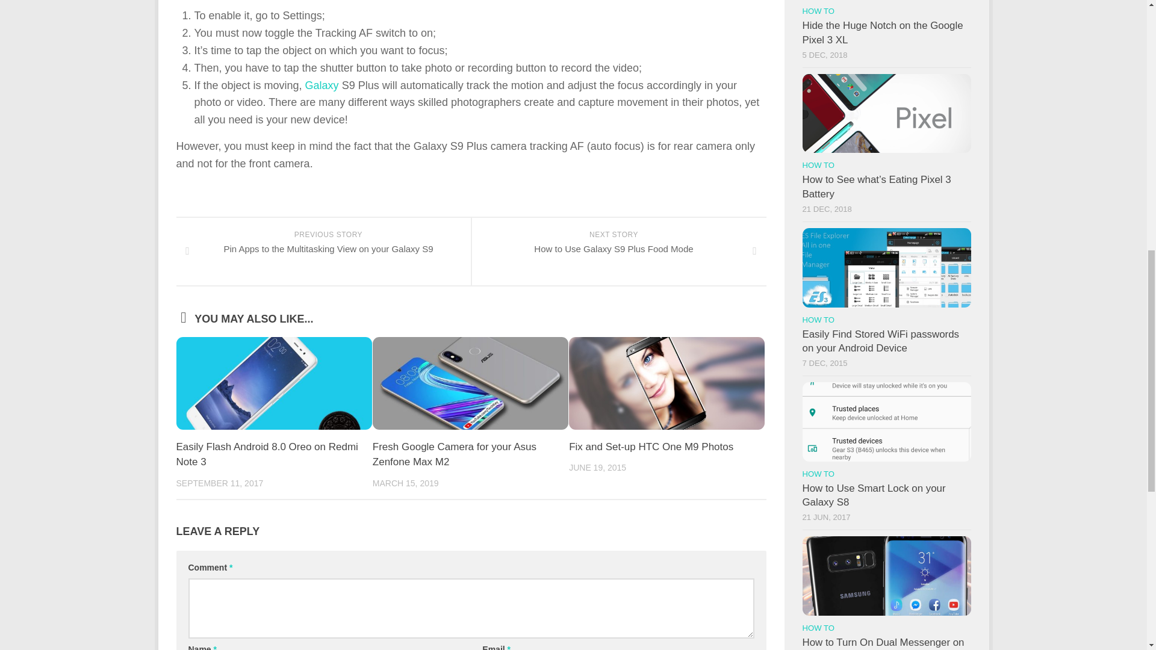 This screenshot has height=650, width=1156. I want to click on Fix and Set-up HTC One M9 Photos, so click(266, 454).